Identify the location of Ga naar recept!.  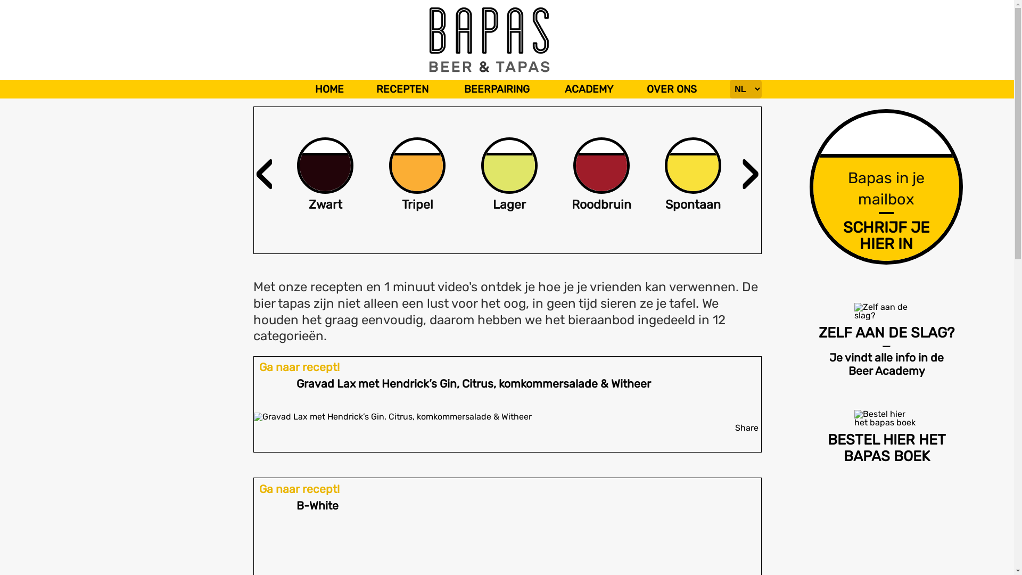
(299, 367).